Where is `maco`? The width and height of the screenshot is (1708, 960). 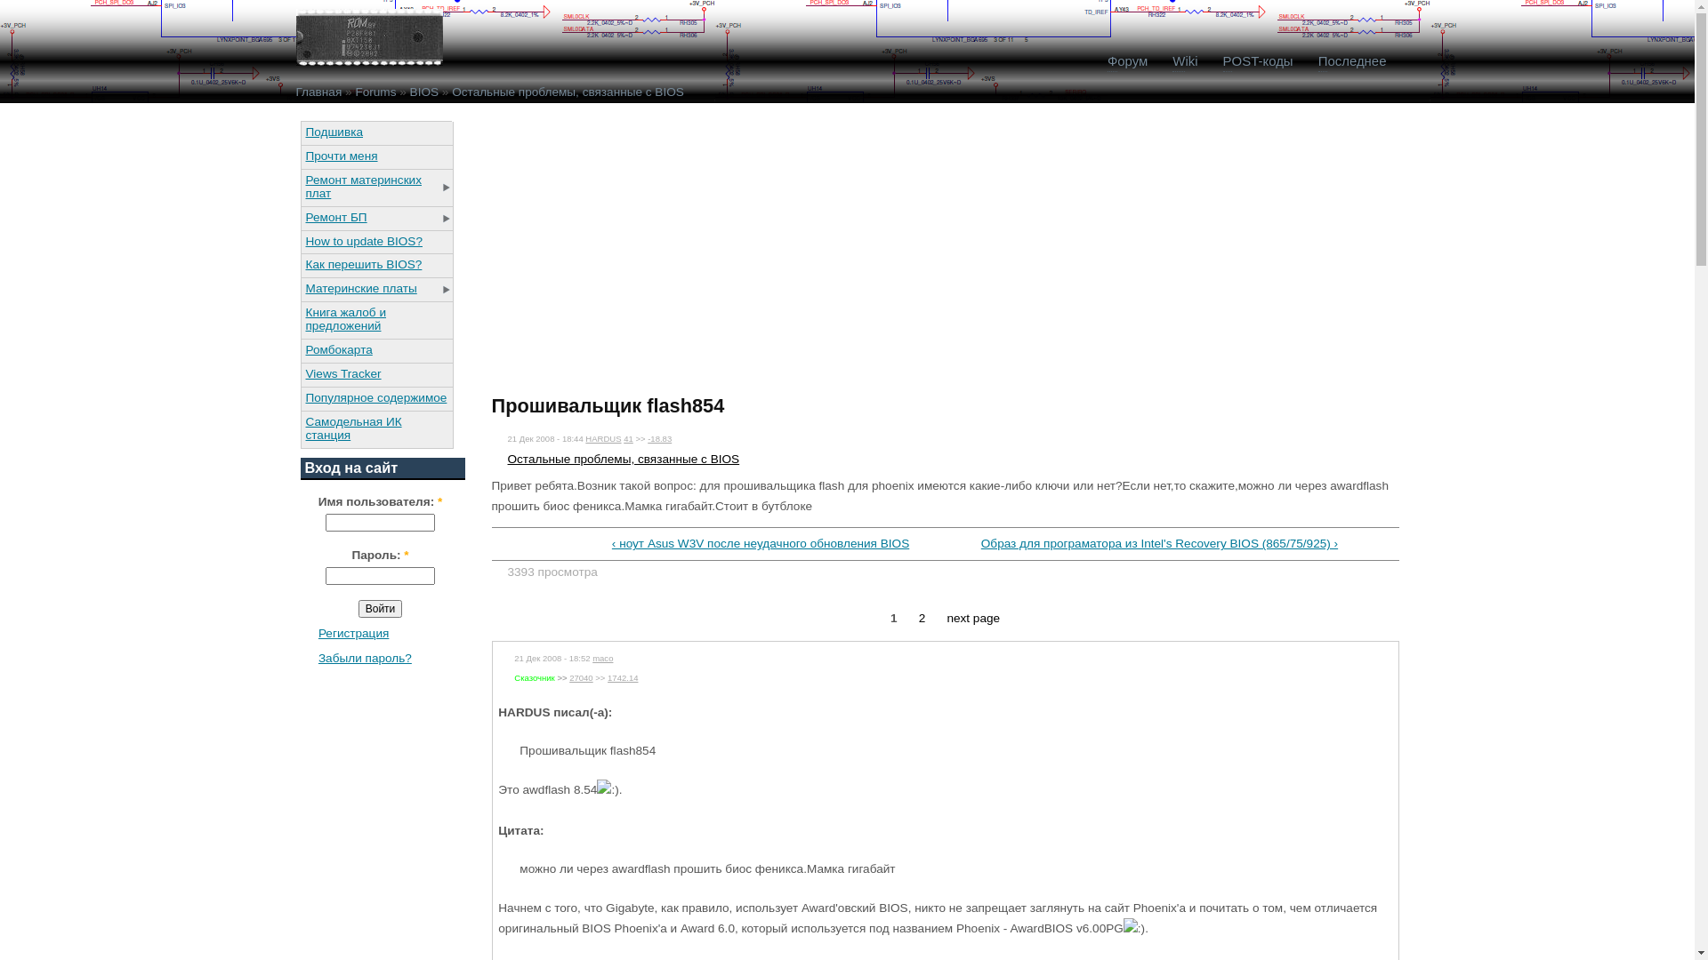
maco is located at coordinates (603, 658).